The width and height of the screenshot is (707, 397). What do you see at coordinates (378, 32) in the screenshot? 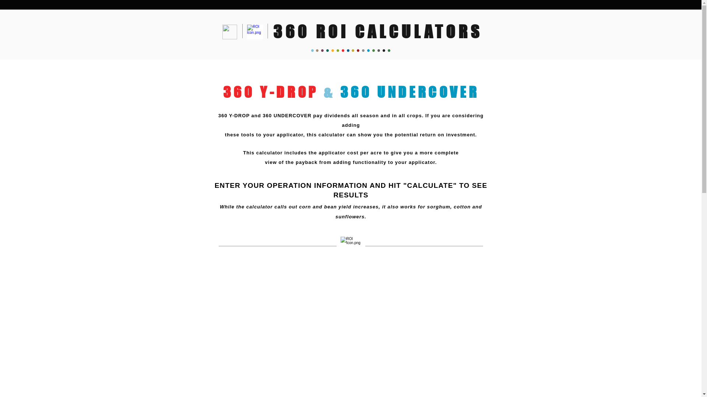
I see `360 ROI CALCULATORS` at bounding box center [378, 32].